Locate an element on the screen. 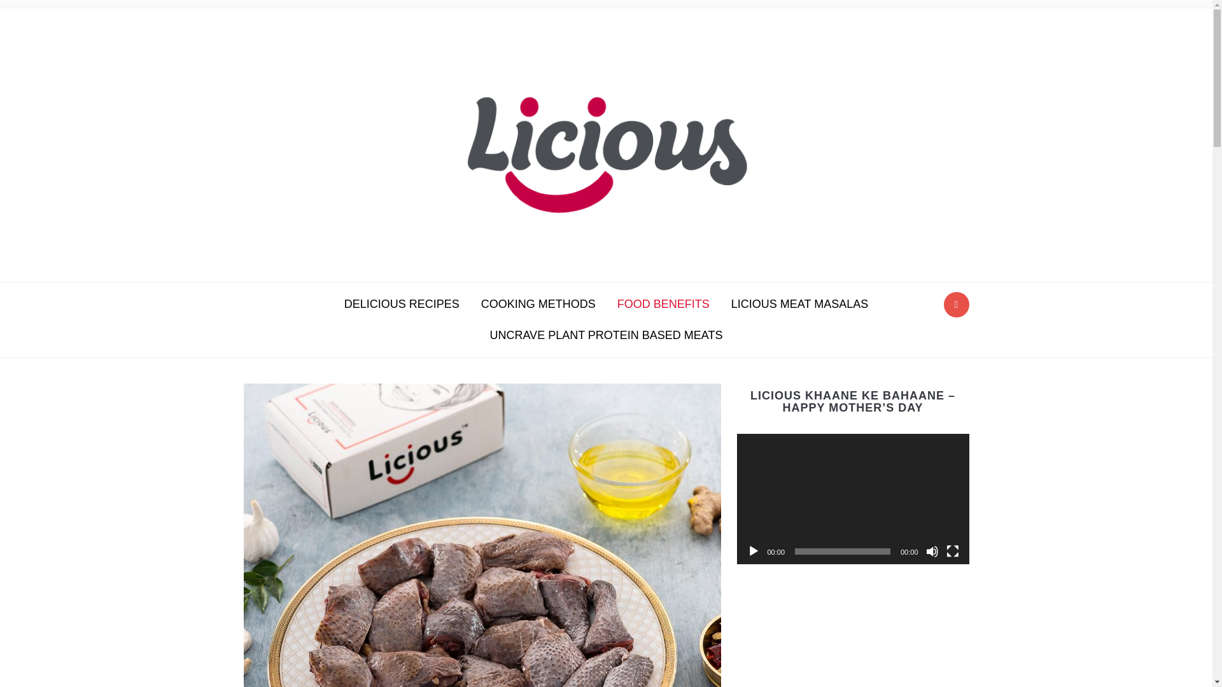 The height and width of the screenshot is (687, 1222). UNCRAVE PLANT PROTEIN BASED MEATS is located at coordinates (606, 335).